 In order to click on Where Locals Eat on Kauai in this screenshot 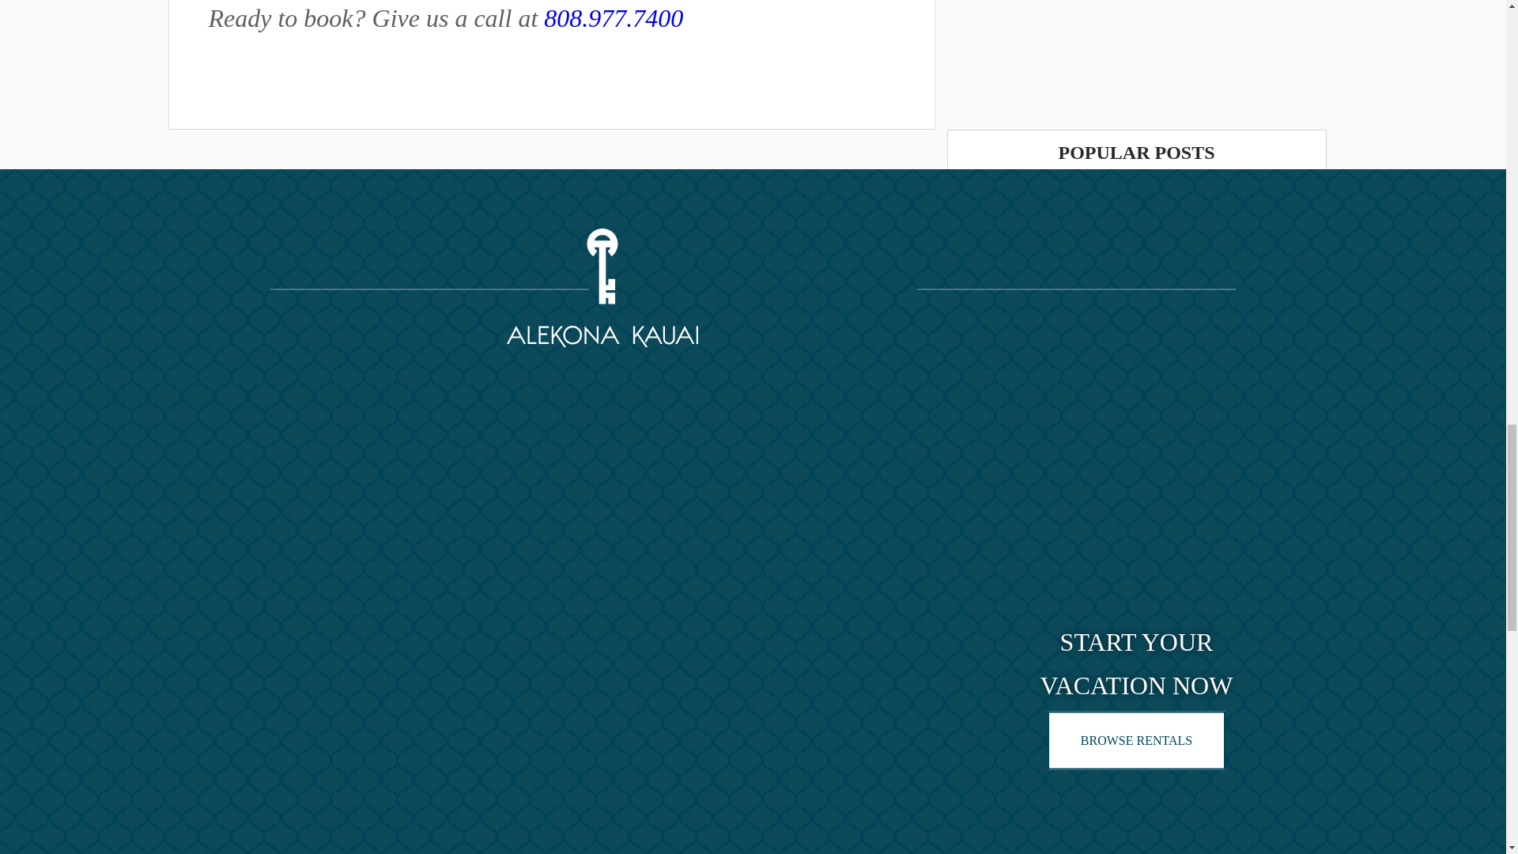, I will do `click(1137, 671)`.